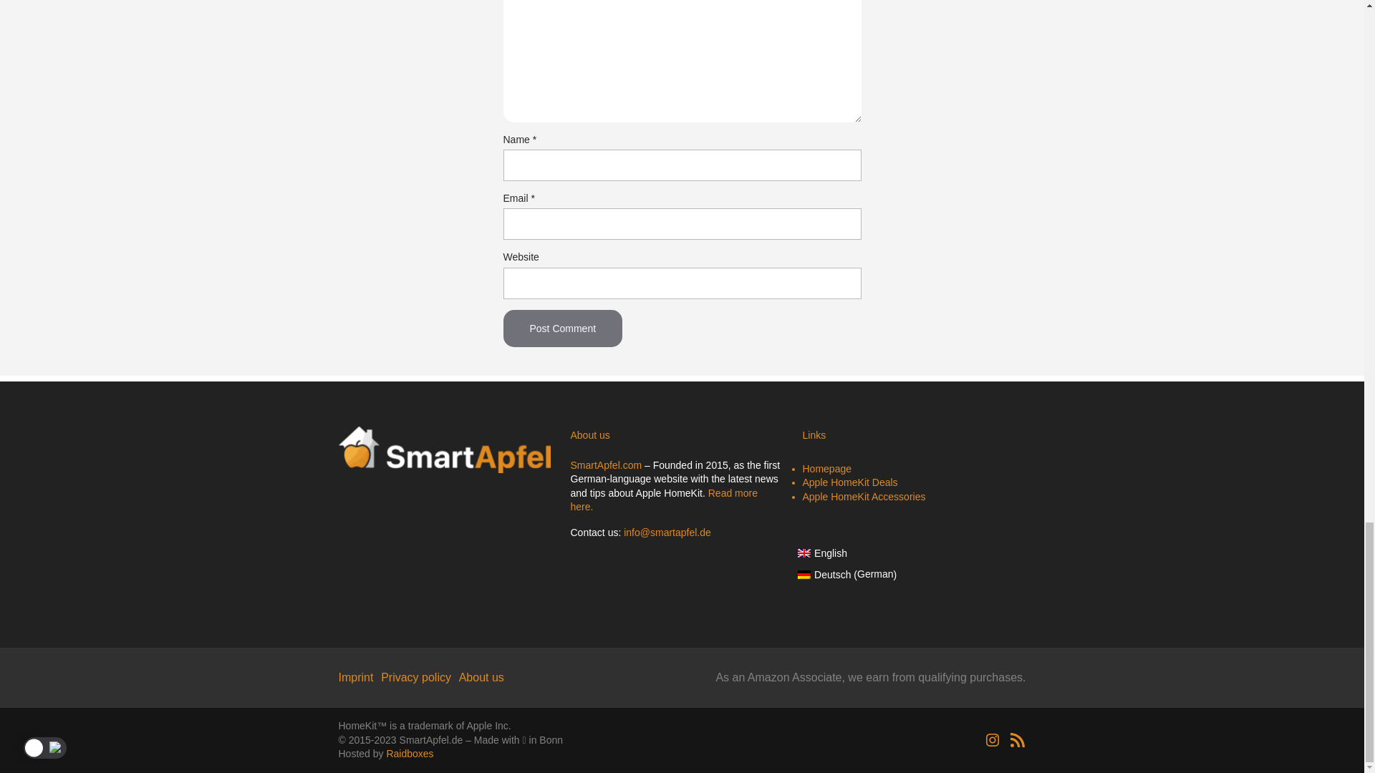 The height and width of the screenshot is (773, 1375). Describe the element at coordinates (355, 677) in the screenshot. I see `Imprint` at that location.